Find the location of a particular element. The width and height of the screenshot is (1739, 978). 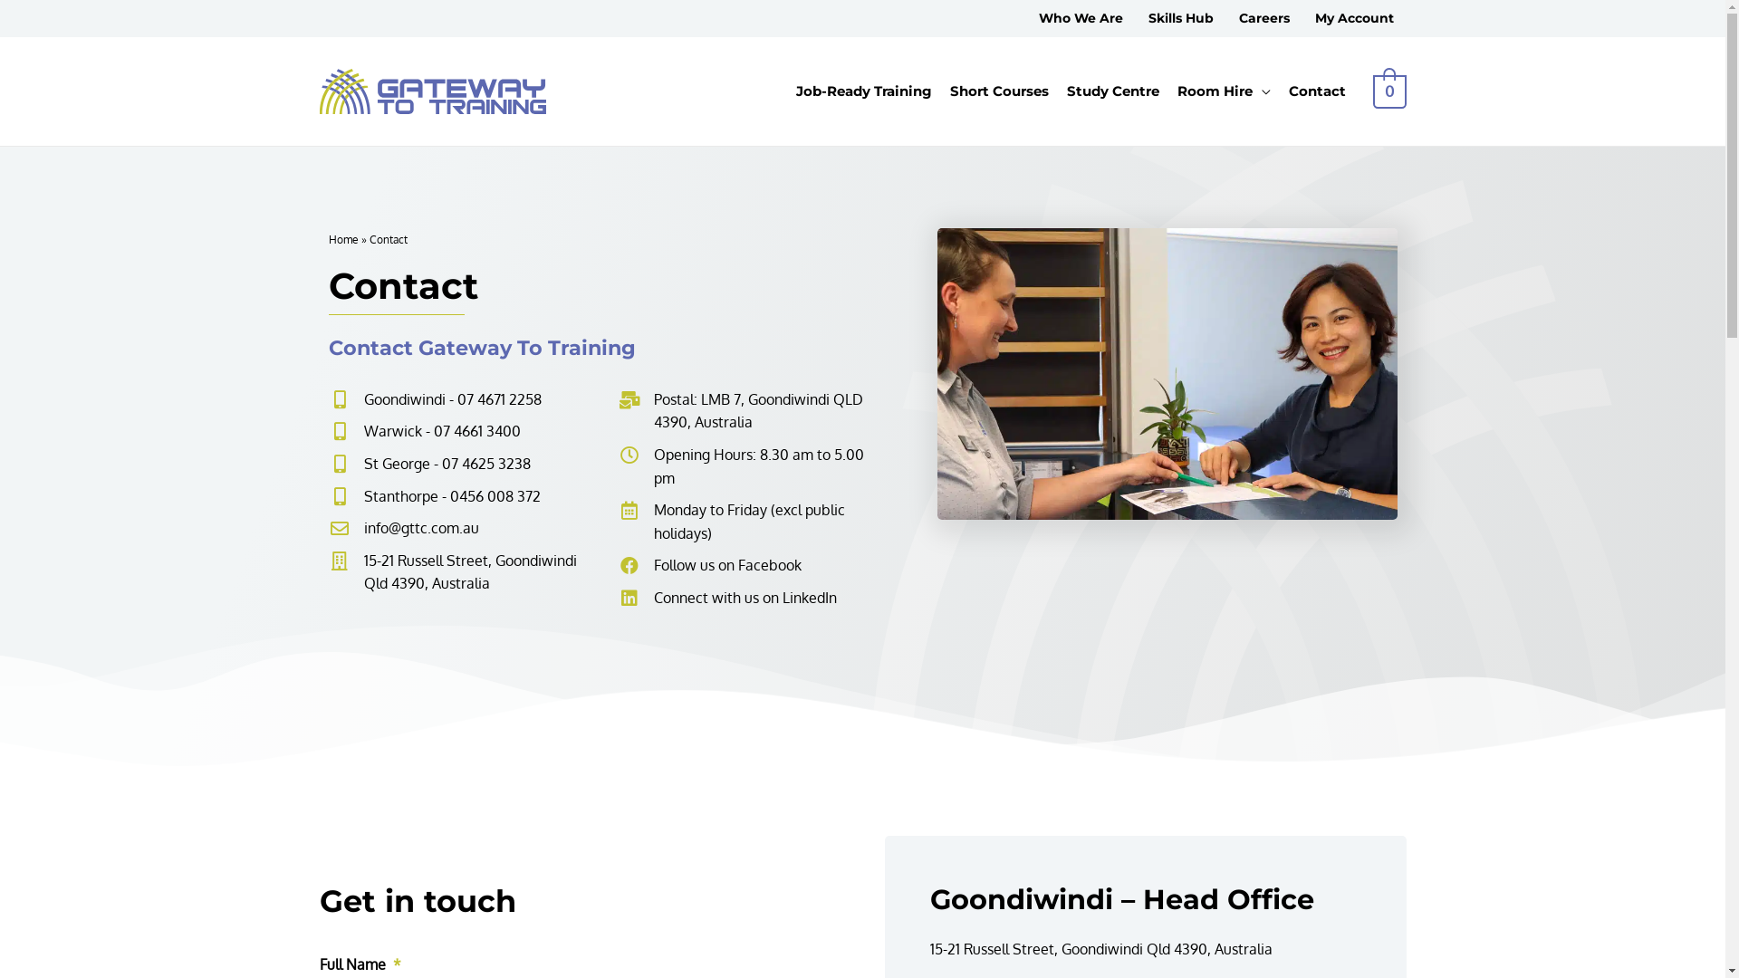

Careers is located at coordinates (1264, 18).